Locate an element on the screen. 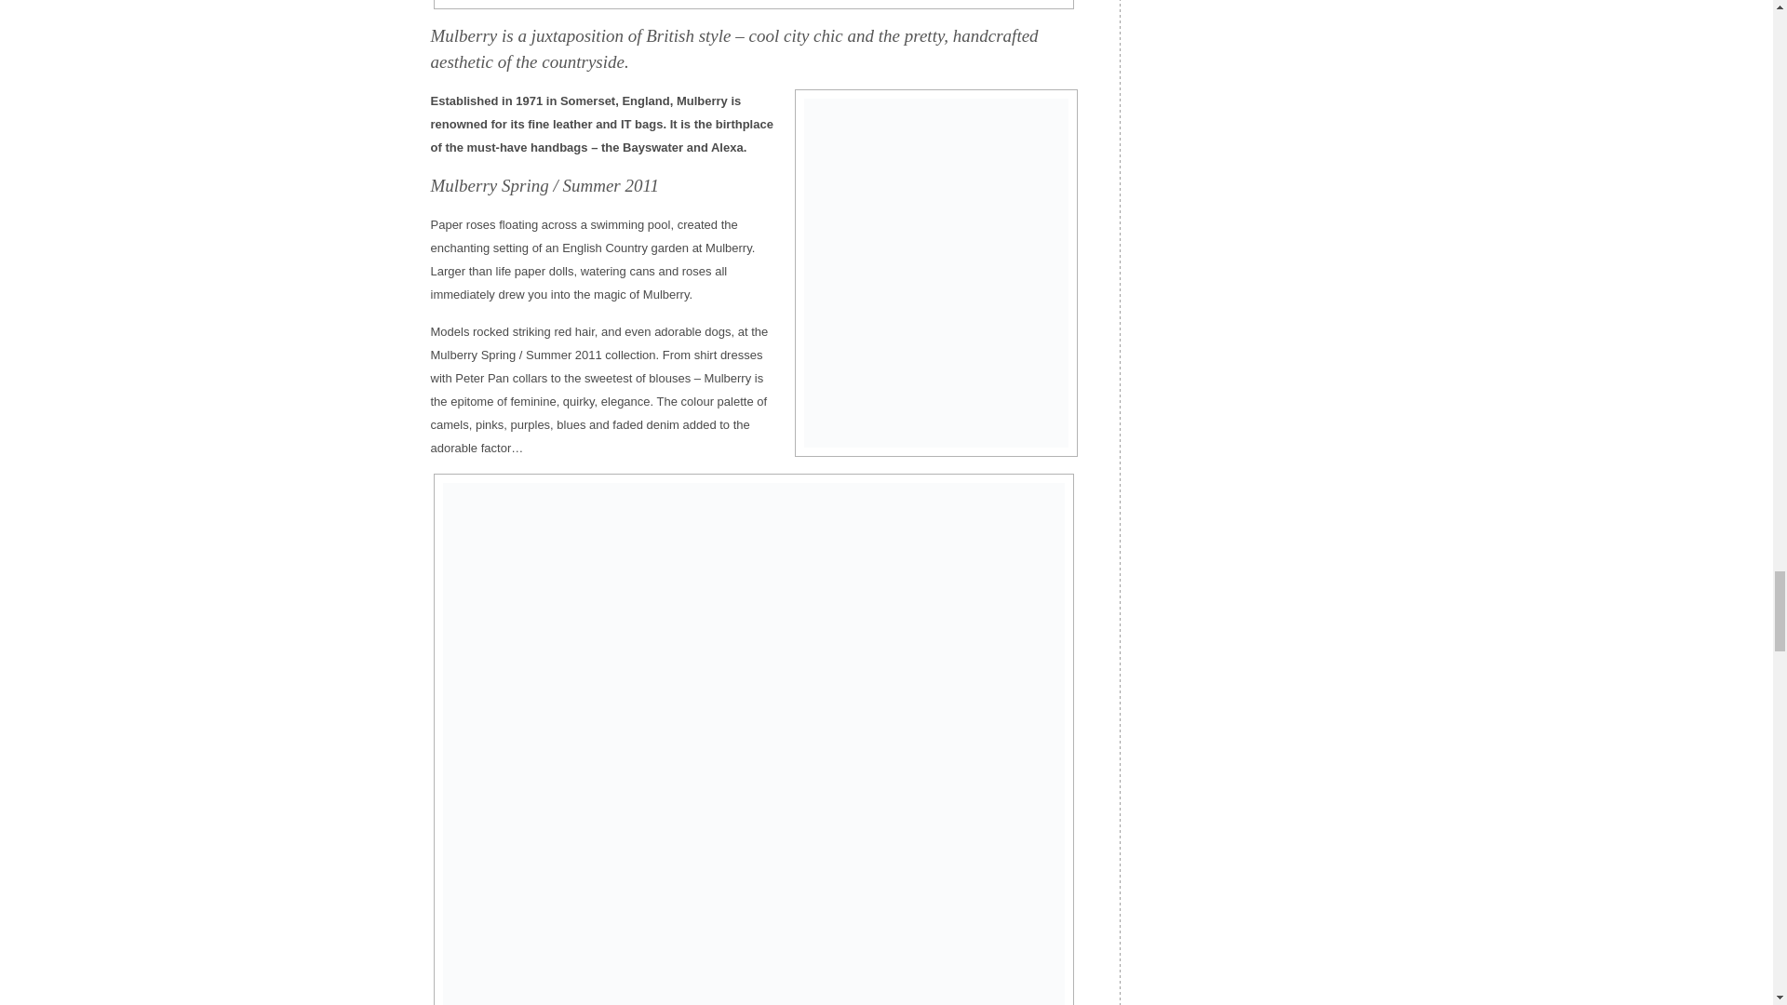 This screenshot has width=1787, height=1005. mulberry is located at coordinates (754, 4).